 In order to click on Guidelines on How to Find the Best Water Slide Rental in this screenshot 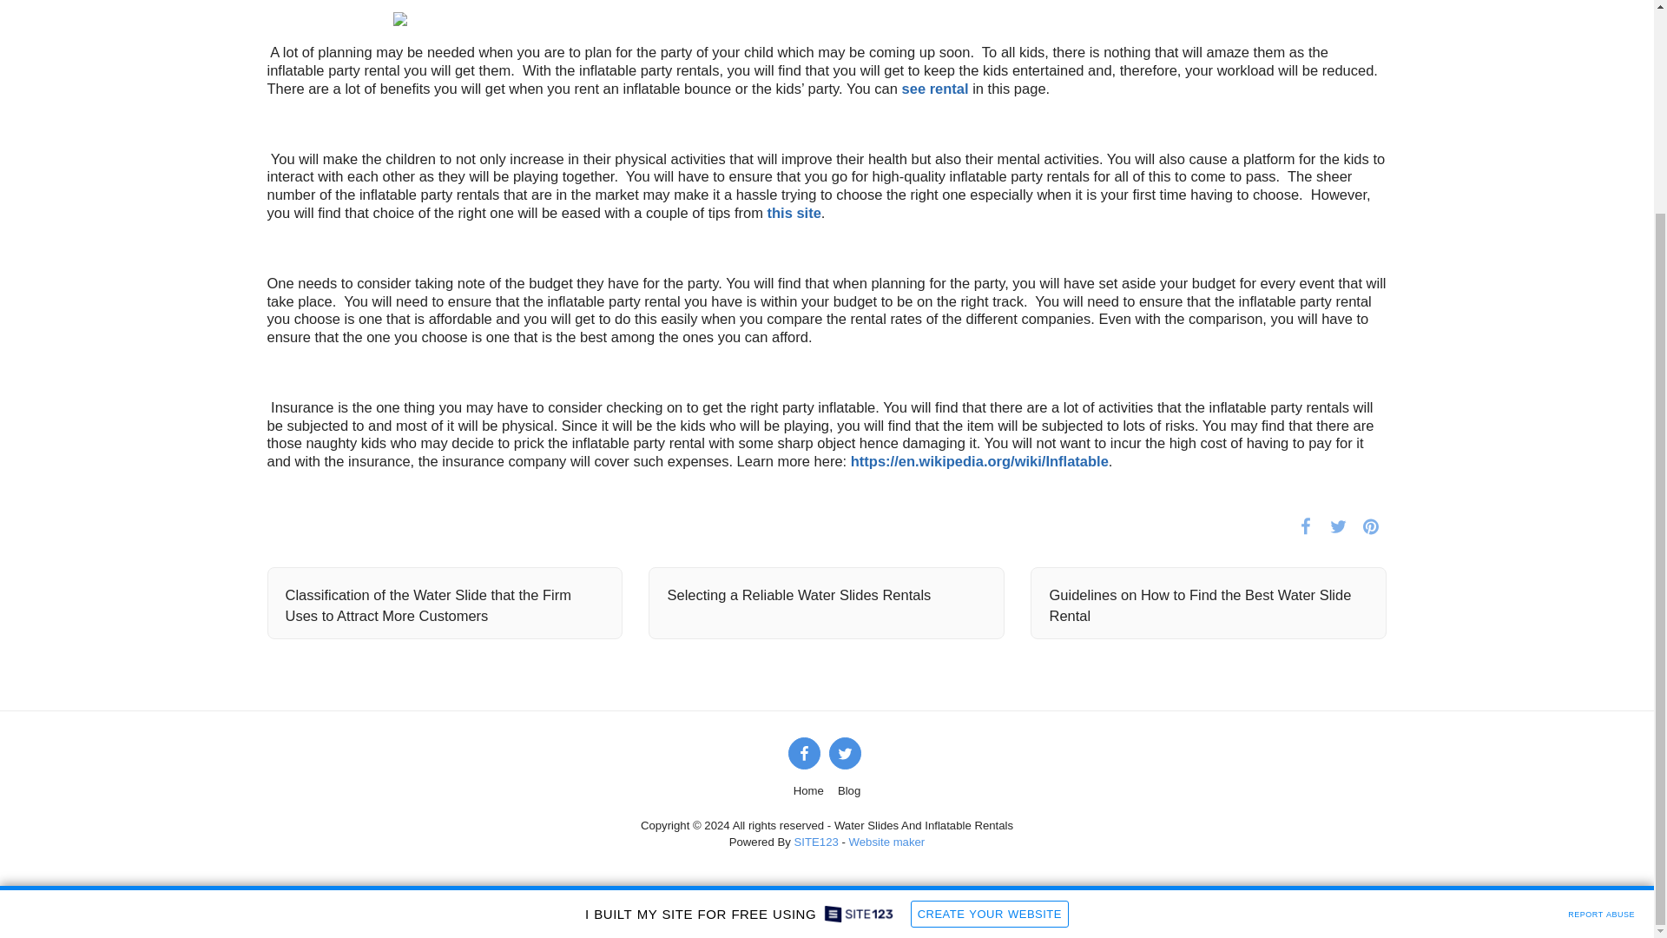, I will do `click(1209, 605)`.